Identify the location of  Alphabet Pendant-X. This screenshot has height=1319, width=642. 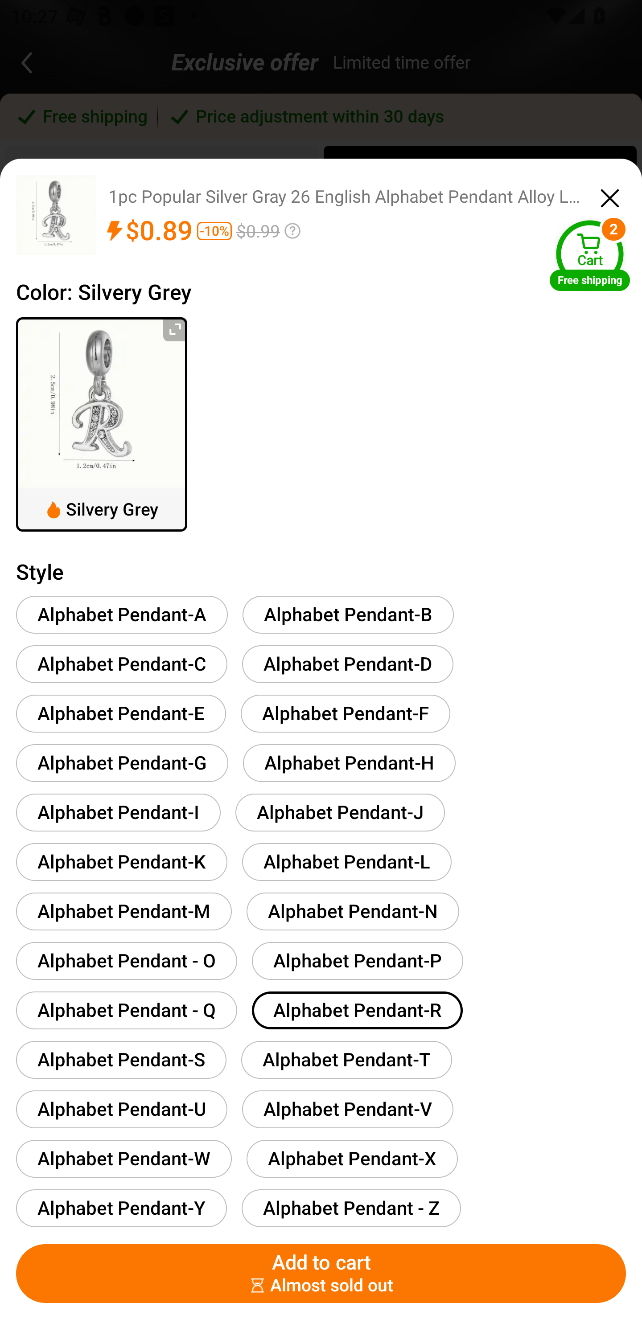
(352, 1159).